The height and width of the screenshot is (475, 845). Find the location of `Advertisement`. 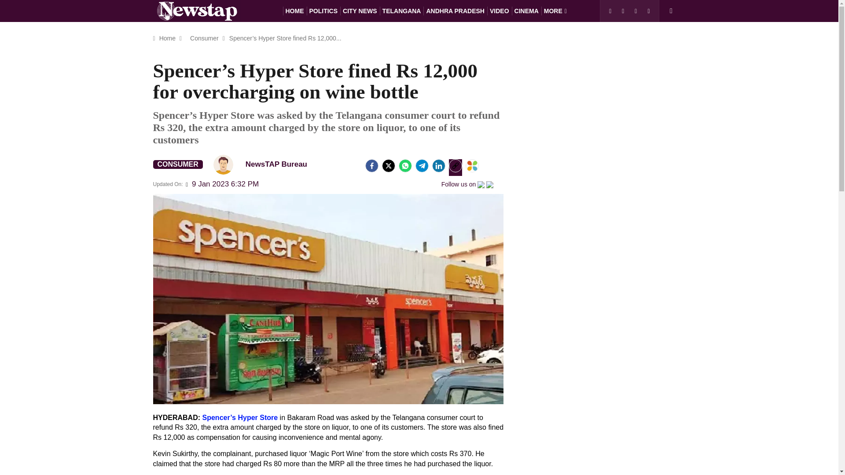

Advertisement is located at coordinates (610, 248).